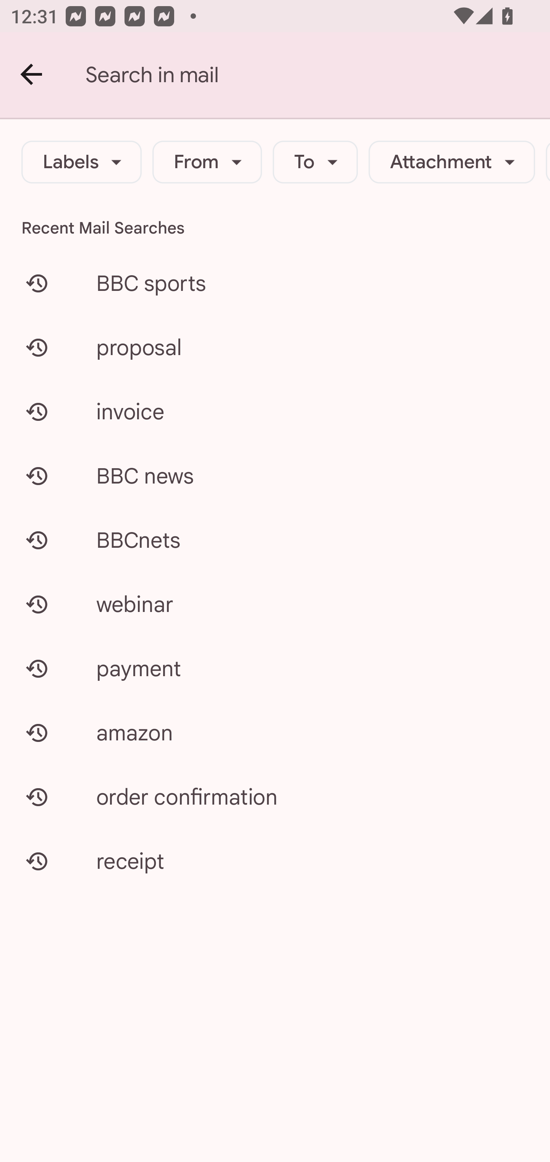 The height and width of the screenshot is (1162, 550). Describe the element at coordinates (275, 347) in the screenshot. I see `proposal Suggestion: proposal` at that location.